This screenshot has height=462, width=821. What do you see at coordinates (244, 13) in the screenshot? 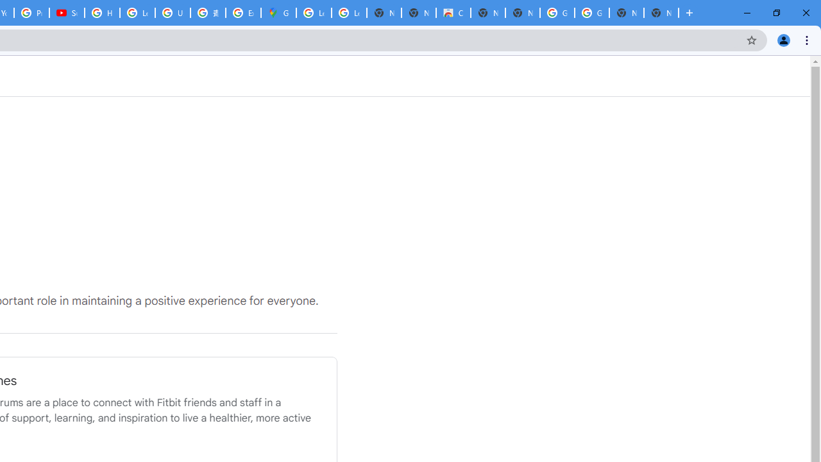
I see `Explore new street-level details - Google Maps Help` at bounding box center [244, 13].